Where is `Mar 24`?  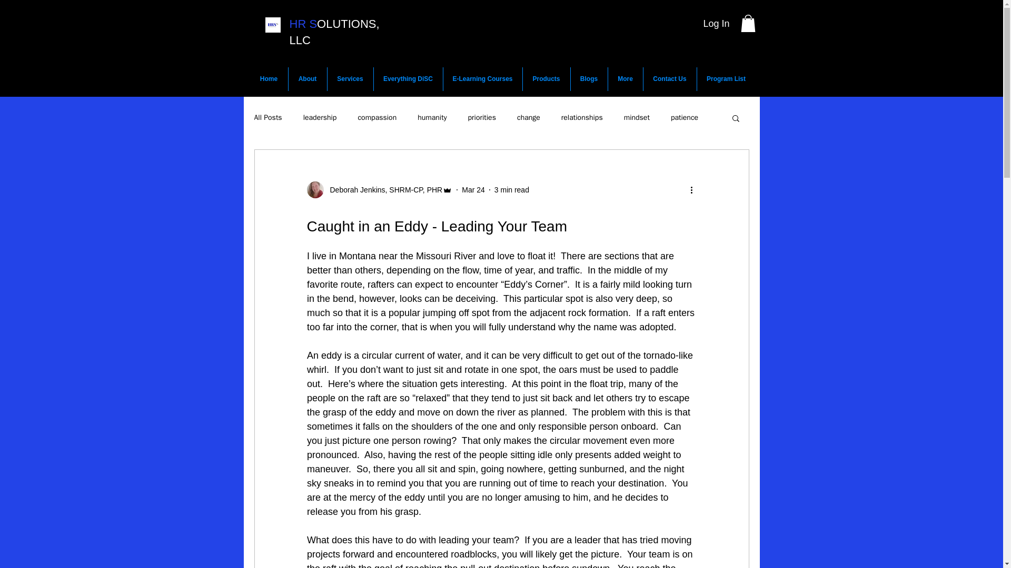
Mar 24 is located at coordinates (473, 190).